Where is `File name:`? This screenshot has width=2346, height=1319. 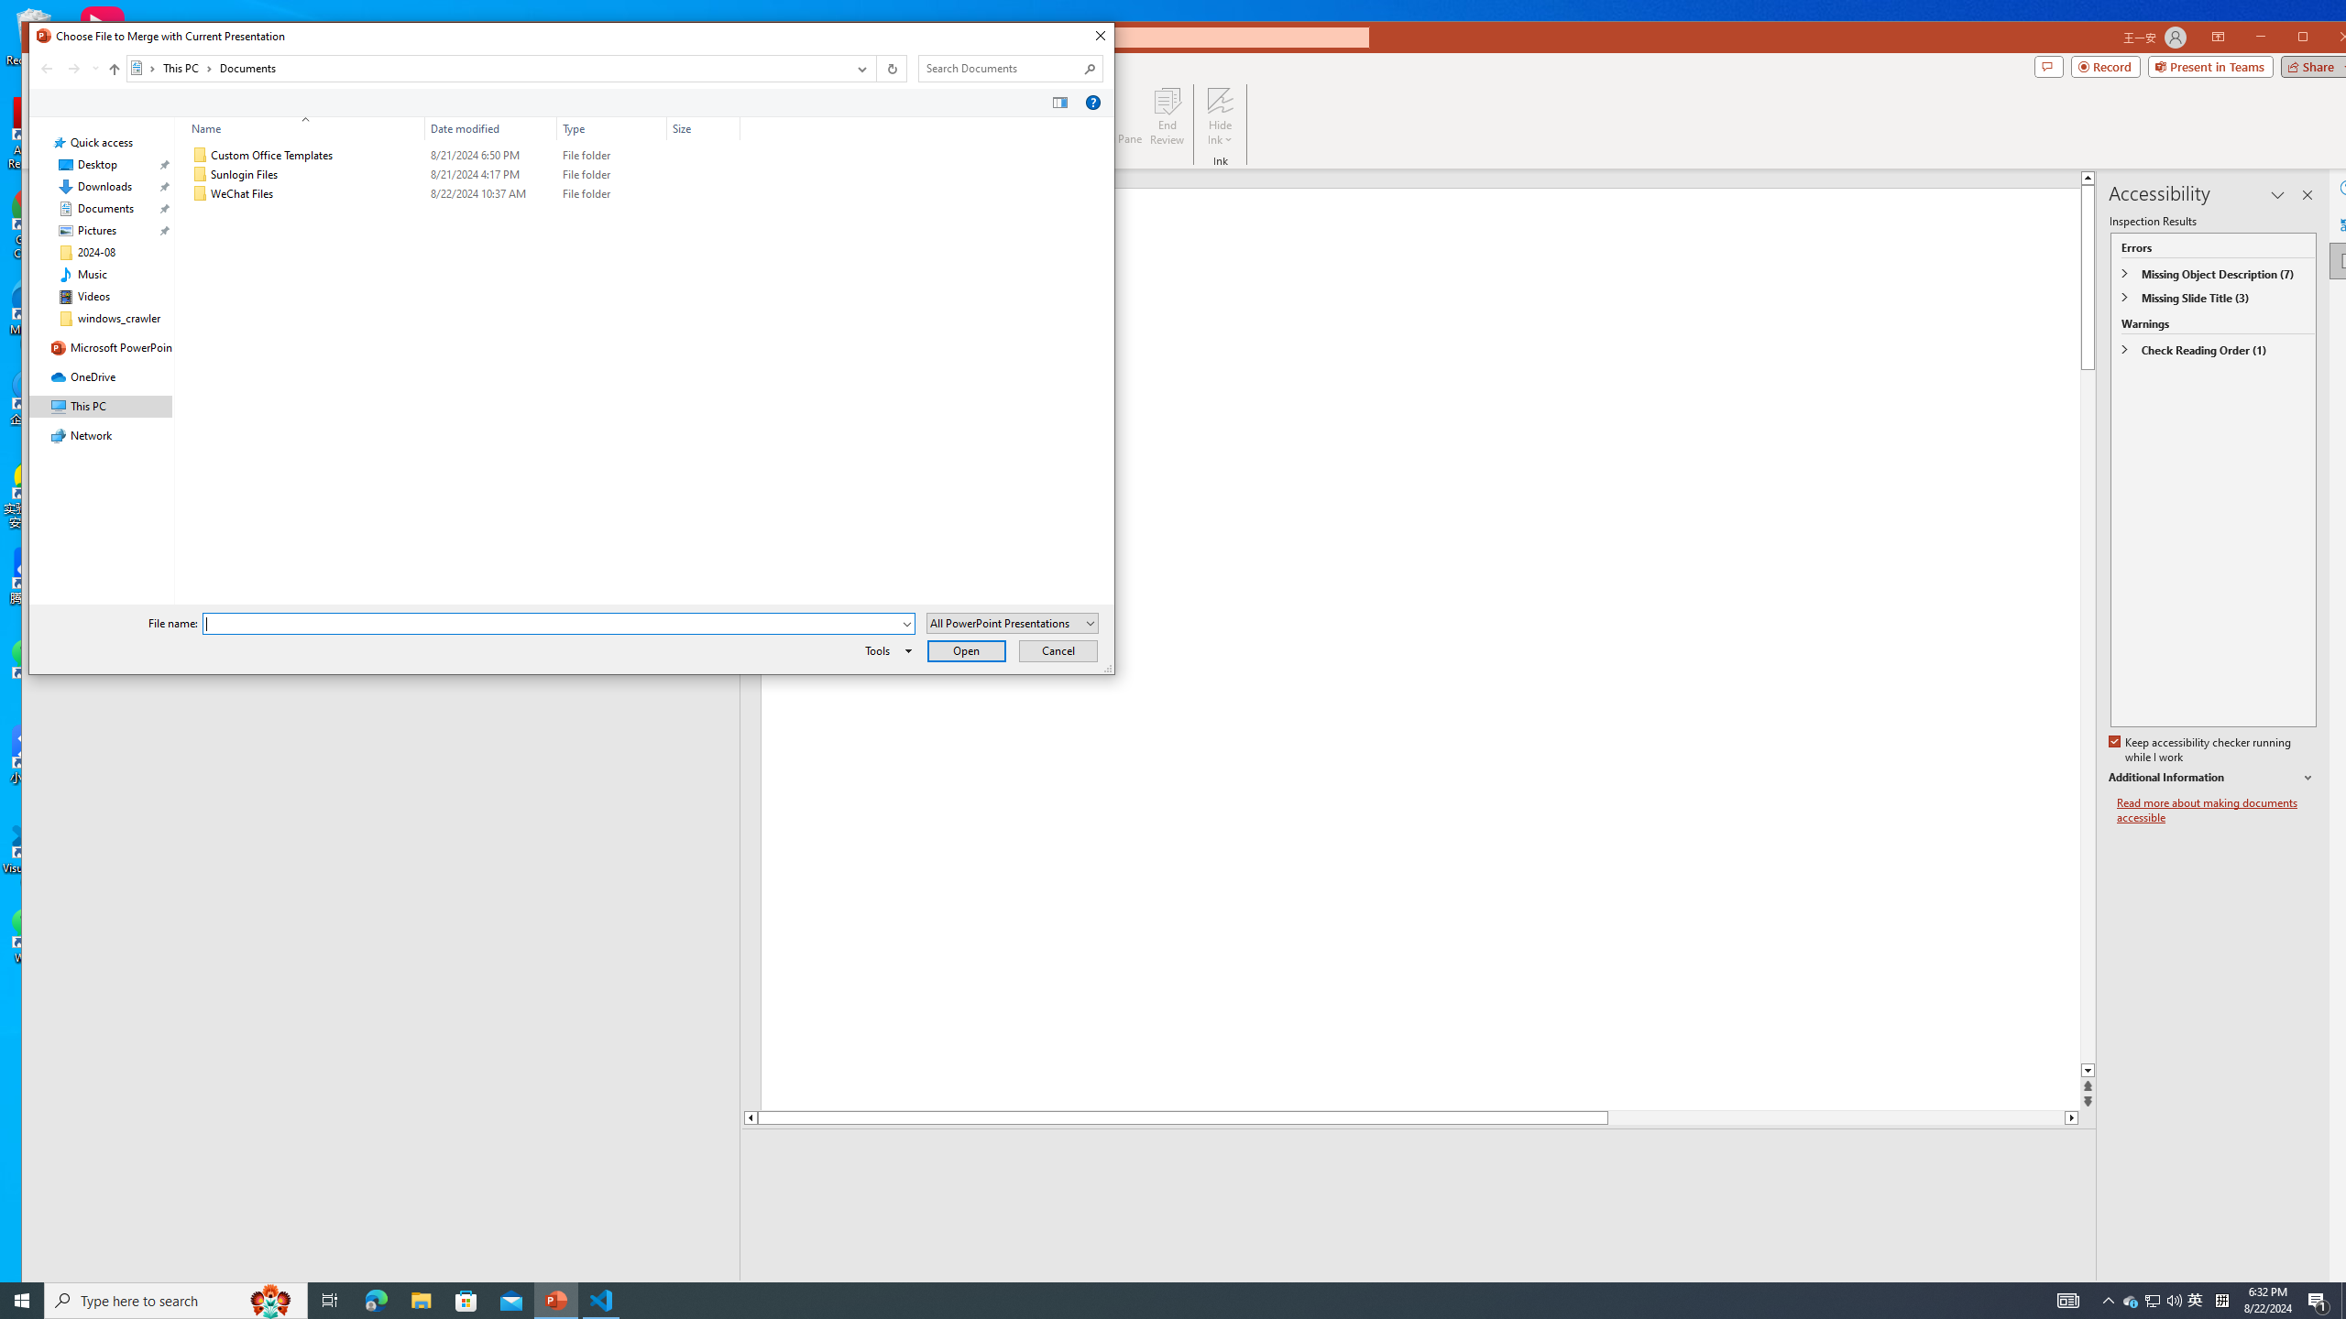
File name: is located at coordinates (558, 623).